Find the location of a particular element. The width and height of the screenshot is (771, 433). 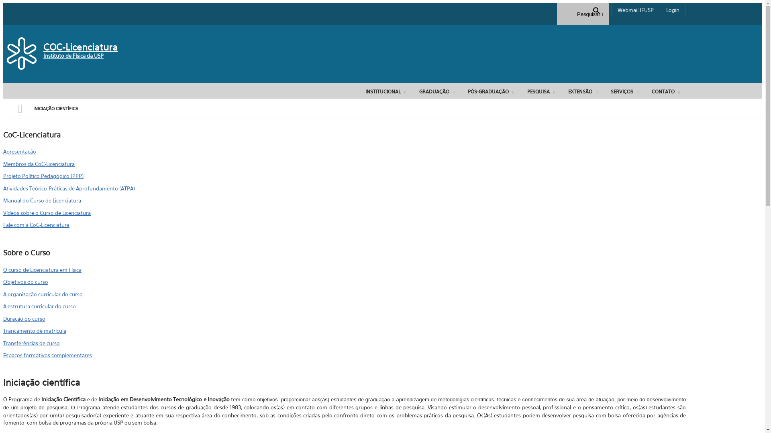

COC-Licenciatura is located at coordinates (80, 47).